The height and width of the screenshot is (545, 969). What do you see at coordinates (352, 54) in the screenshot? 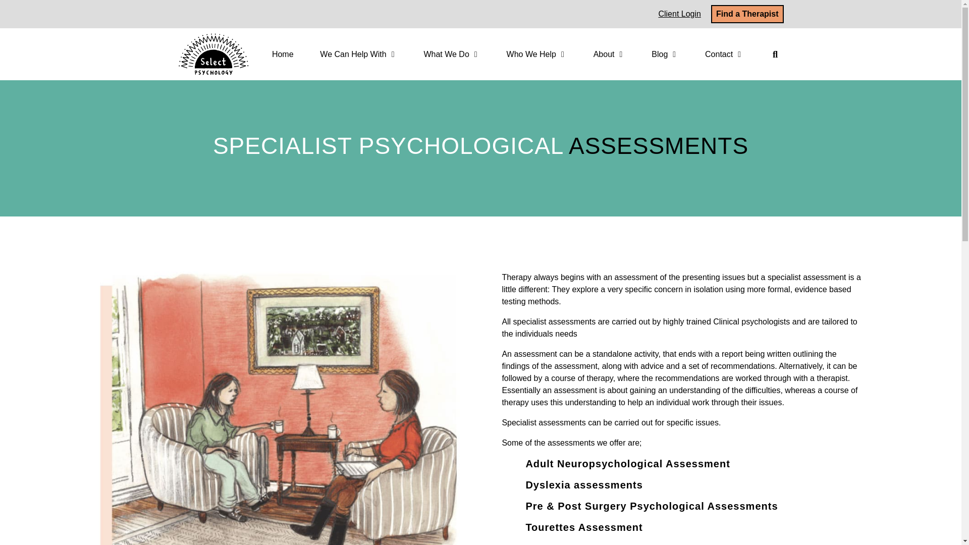
I see `We Can Help With` at bounding box center [352, 54].